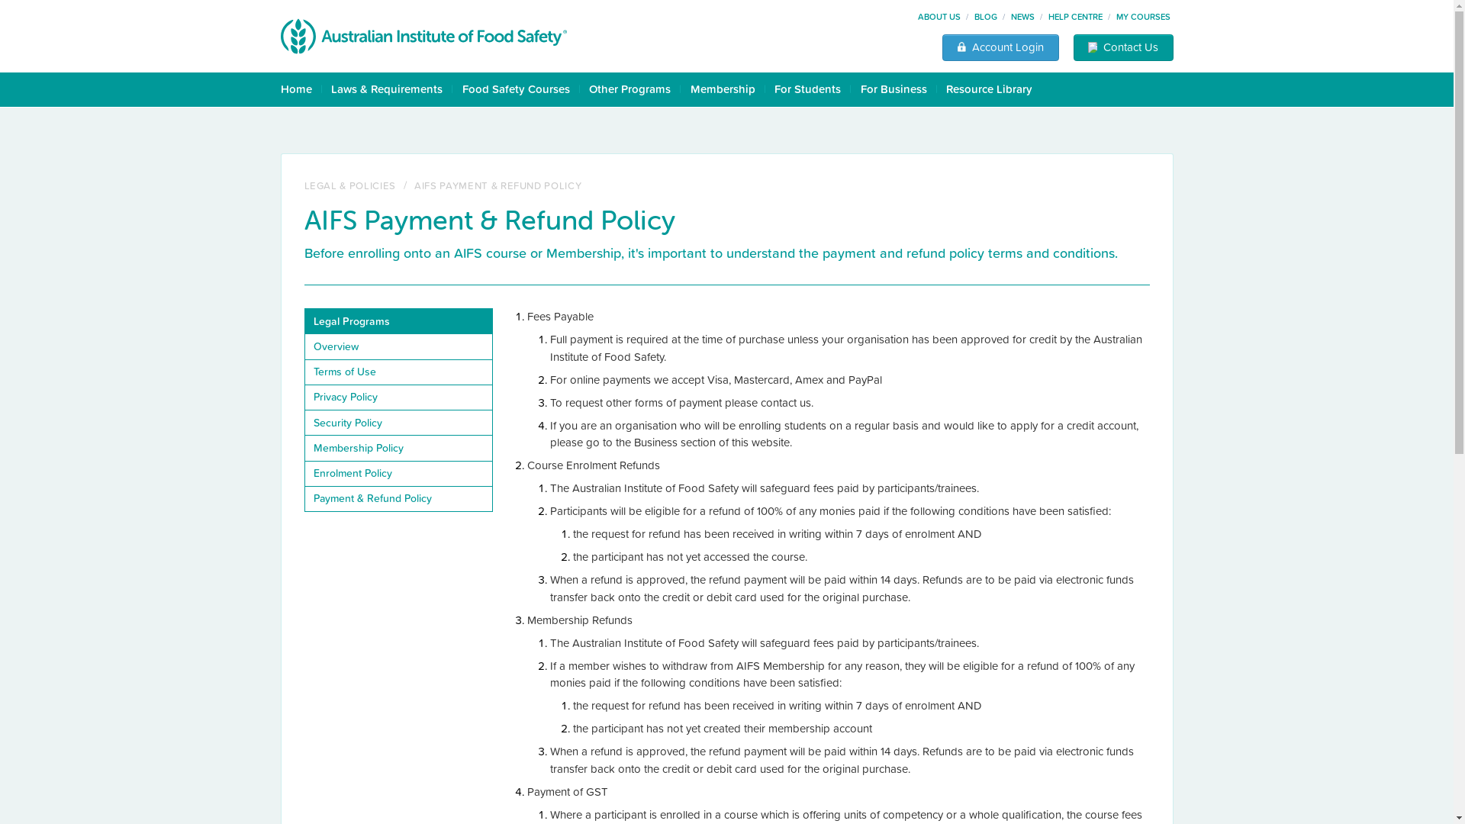 The width and height of the screenshot is (1465, 824). I want to click on BLOG, so click(986, 17).